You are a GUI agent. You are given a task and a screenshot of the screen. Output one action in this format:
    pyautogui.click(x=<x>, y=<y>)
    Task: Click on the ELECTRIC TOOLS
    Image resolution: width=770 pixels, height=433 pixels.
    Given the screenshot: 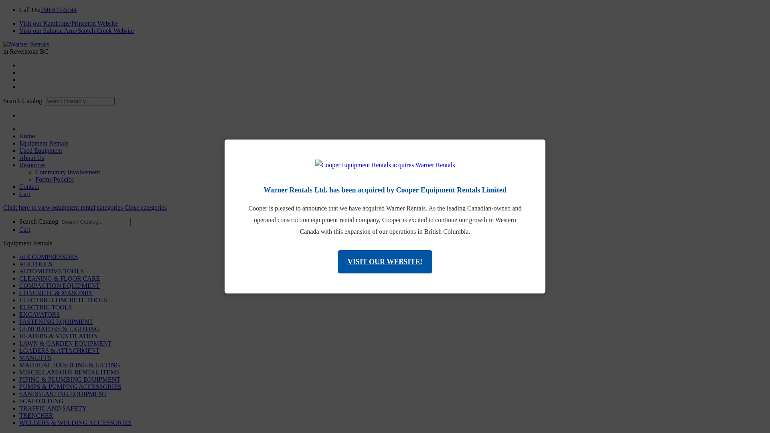 What is the action you would take?
    pyautogui.click(x=46, y=307)
    